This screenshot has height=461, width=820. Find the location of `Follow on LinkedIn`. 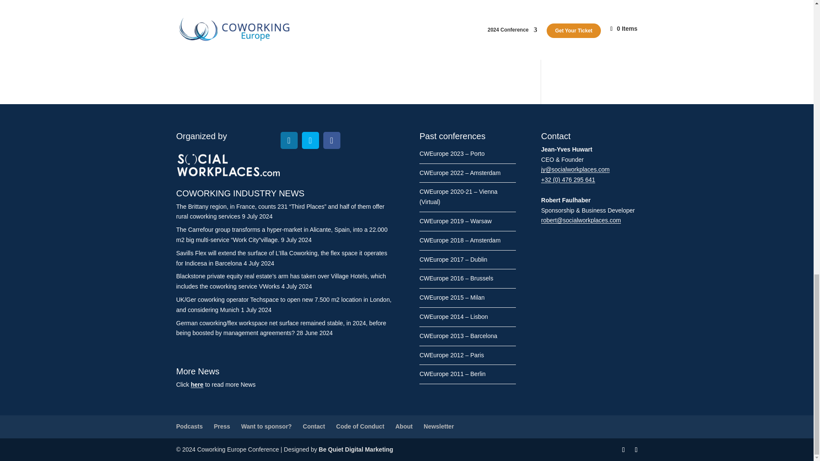

Follow on LinkedIn is located at coordinates (289, 140).